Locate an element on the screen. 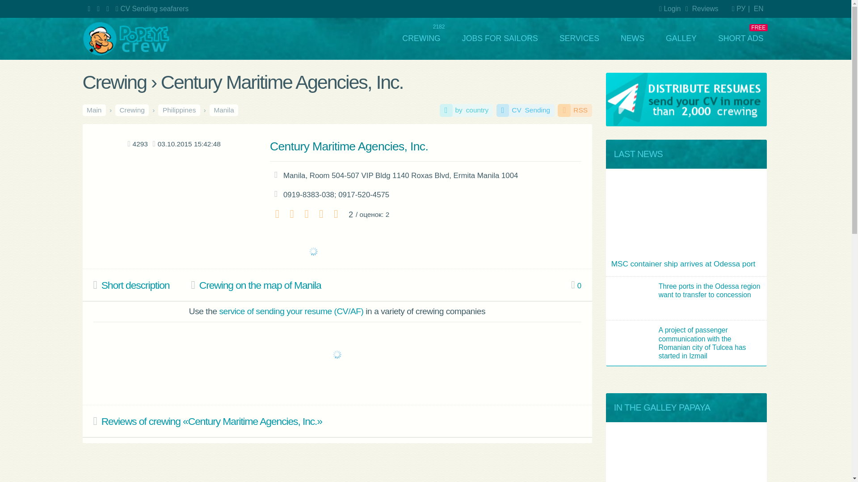  CREWING is located at coordinates (350, 32).